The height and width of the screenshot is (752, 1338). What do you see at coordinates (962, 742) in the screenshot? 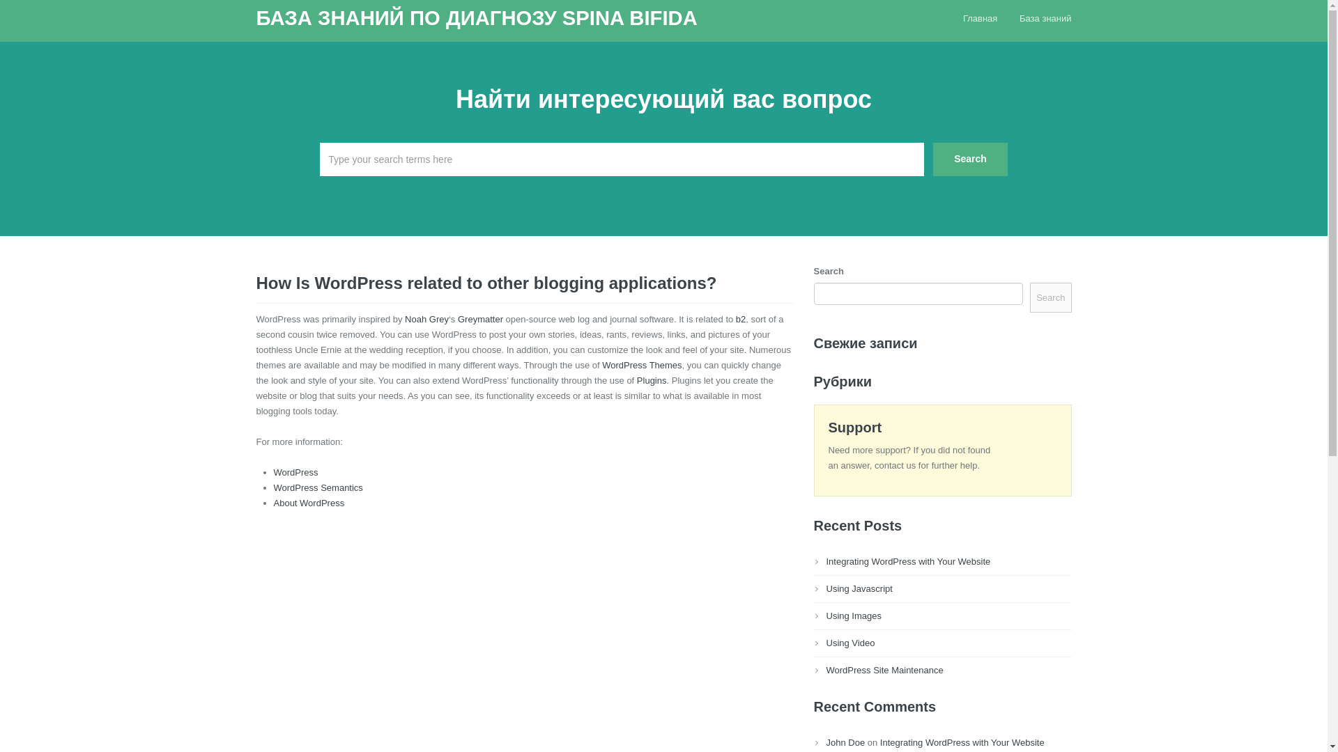
I see `Integrating WordPress with Your Website` at bounding box center [962, 742].